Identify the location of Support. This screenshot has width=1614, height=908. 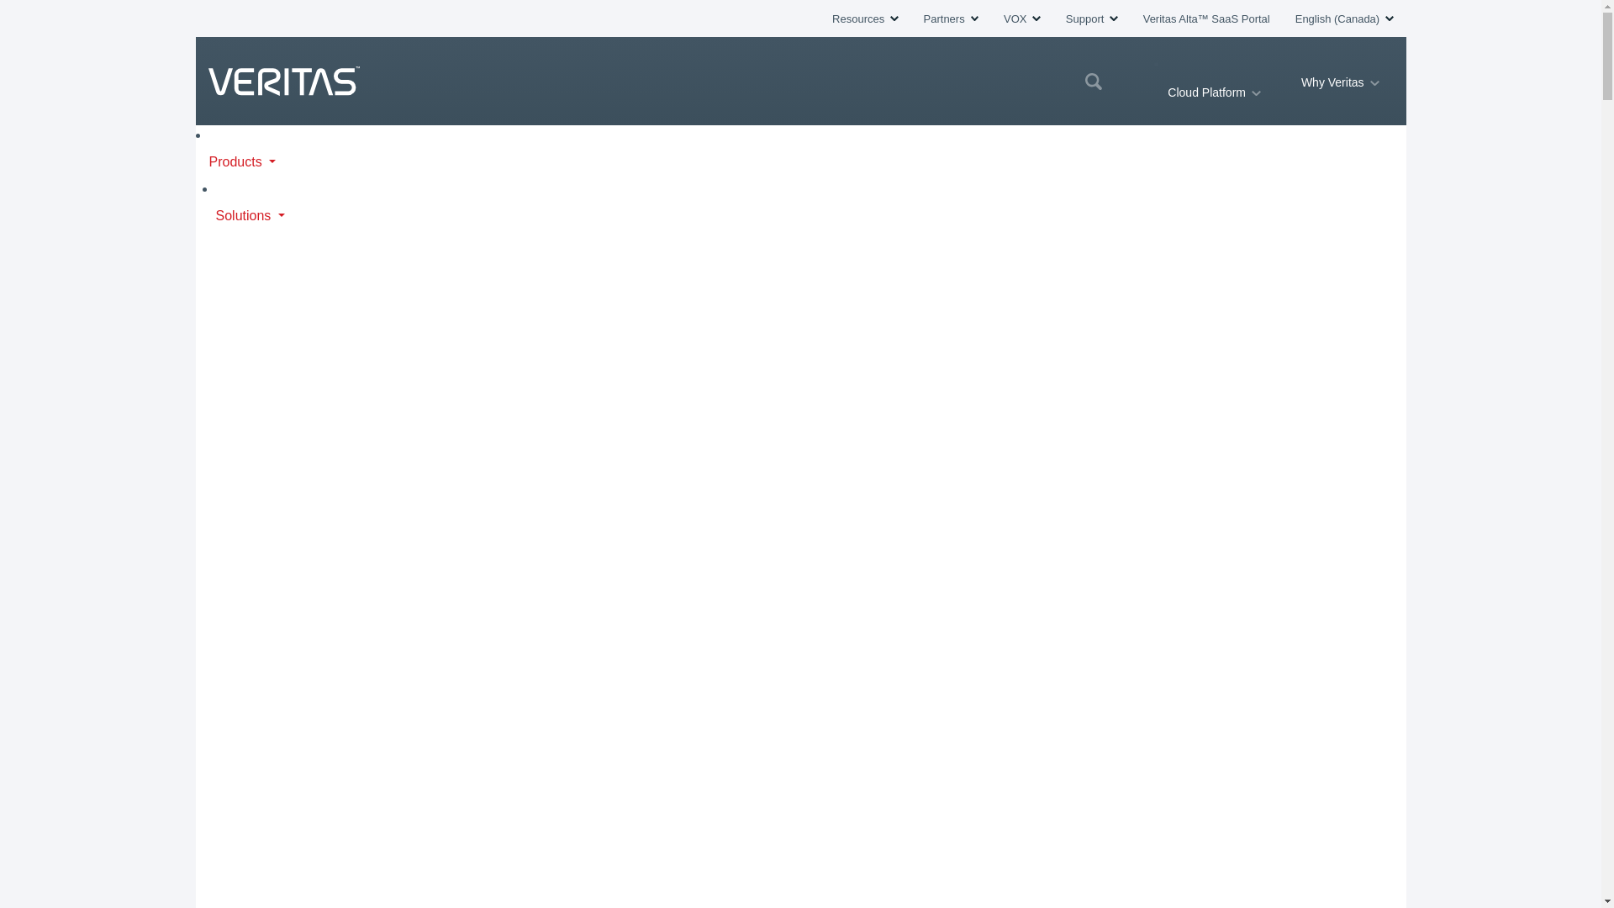
(1091, 18).